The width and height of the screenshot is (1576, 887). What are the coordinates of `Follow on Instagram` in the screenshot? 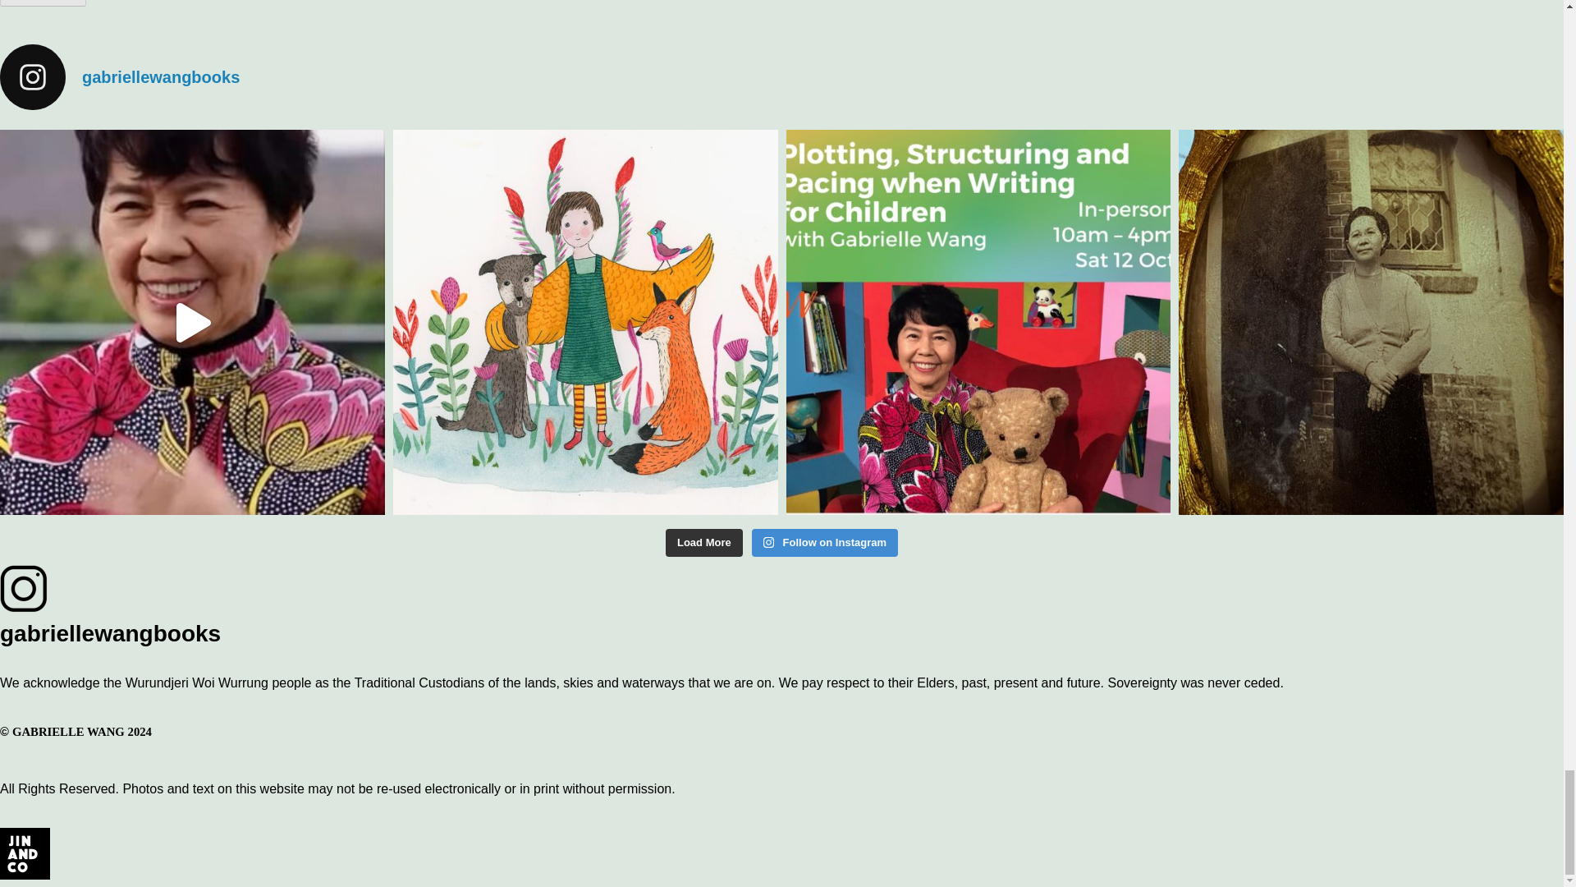 It's located at (824, 542).